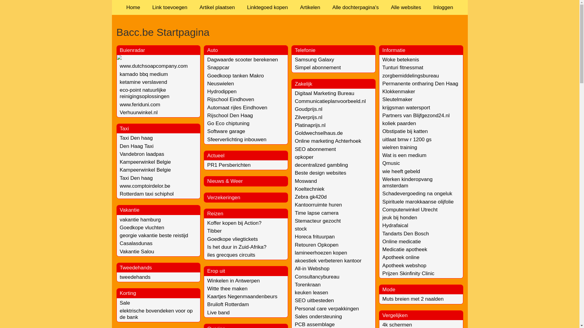 The height and width of the screenshot is (328, 584). Describe the element at coordinates (242, 296) in the screenshot. I see `Kaartjes Negenmaandenbeurs` at that location.